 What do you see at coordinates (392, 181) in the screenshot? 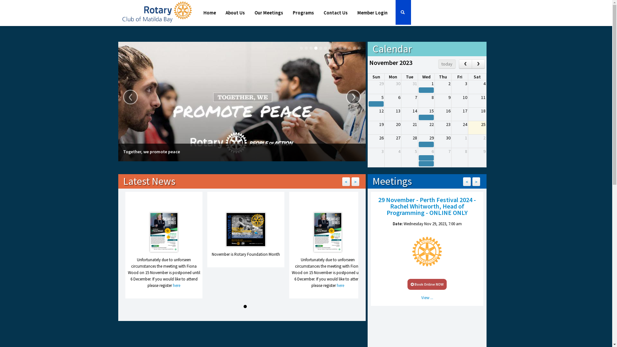
I see `Meetings` at bounding box center [392, 181].